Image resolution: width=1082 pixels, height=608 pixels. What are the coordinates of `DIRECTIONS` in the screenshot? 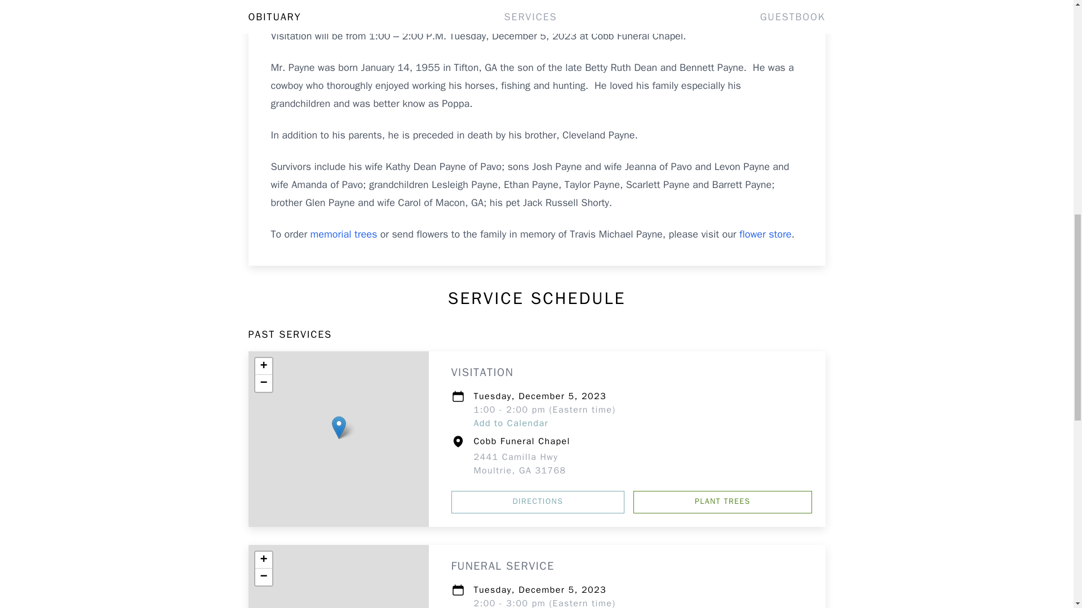 It's located at (538, 502).